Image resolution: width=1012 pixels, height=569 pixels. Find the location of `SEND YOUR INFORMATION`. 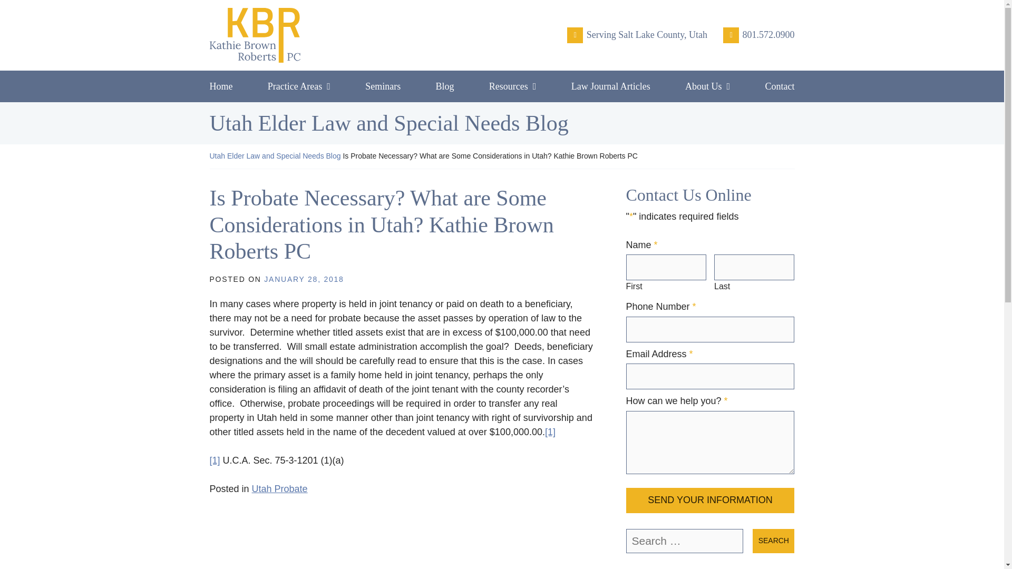

SEND YOUR INFORMATION is located at coordinates (711, 501).